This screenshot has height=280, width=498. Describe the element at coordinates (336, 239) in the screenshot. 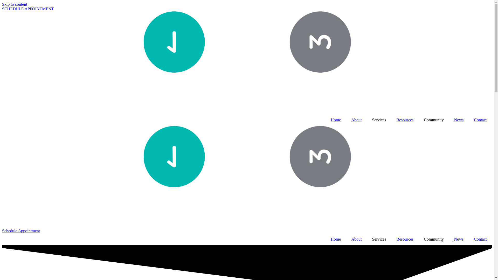

I see `Home` at that location.